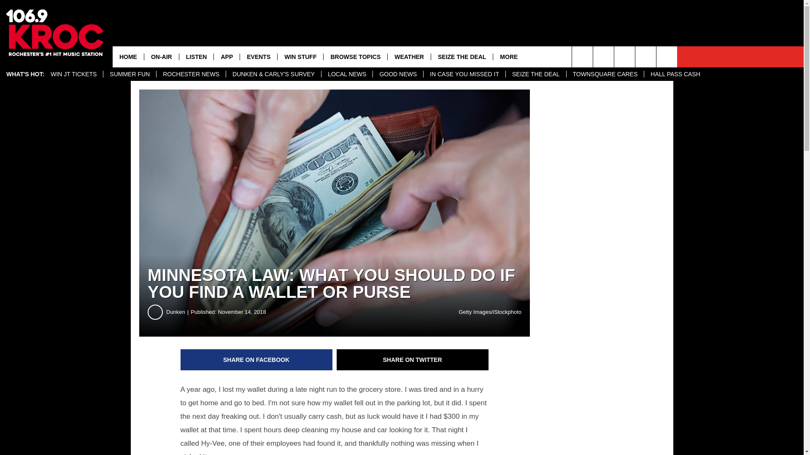 The width and height of the screenshot is (810, 455). I want to click on LISTEN, so click(196, 56).